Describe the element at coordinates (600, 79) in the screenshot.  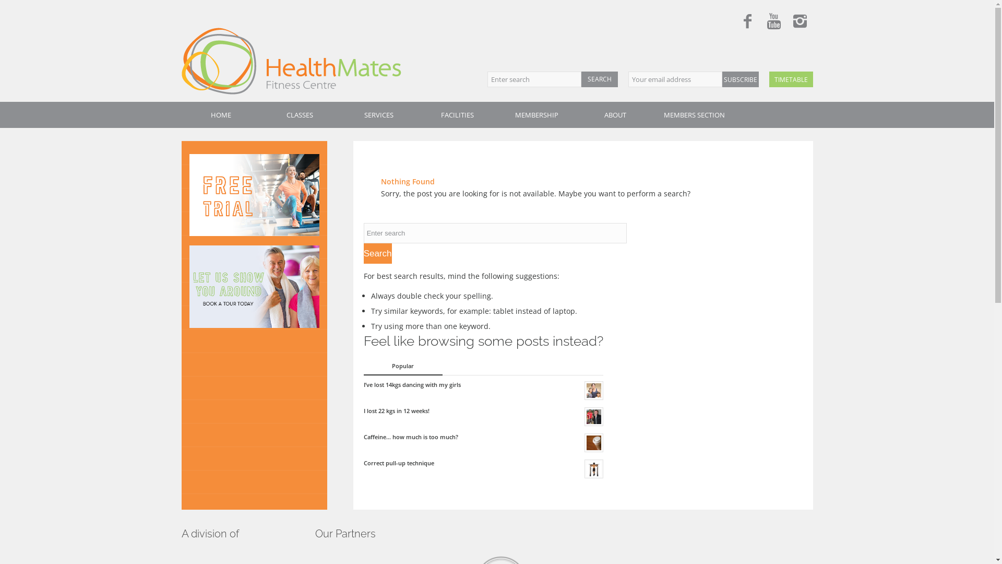
I see `Search` at that location.